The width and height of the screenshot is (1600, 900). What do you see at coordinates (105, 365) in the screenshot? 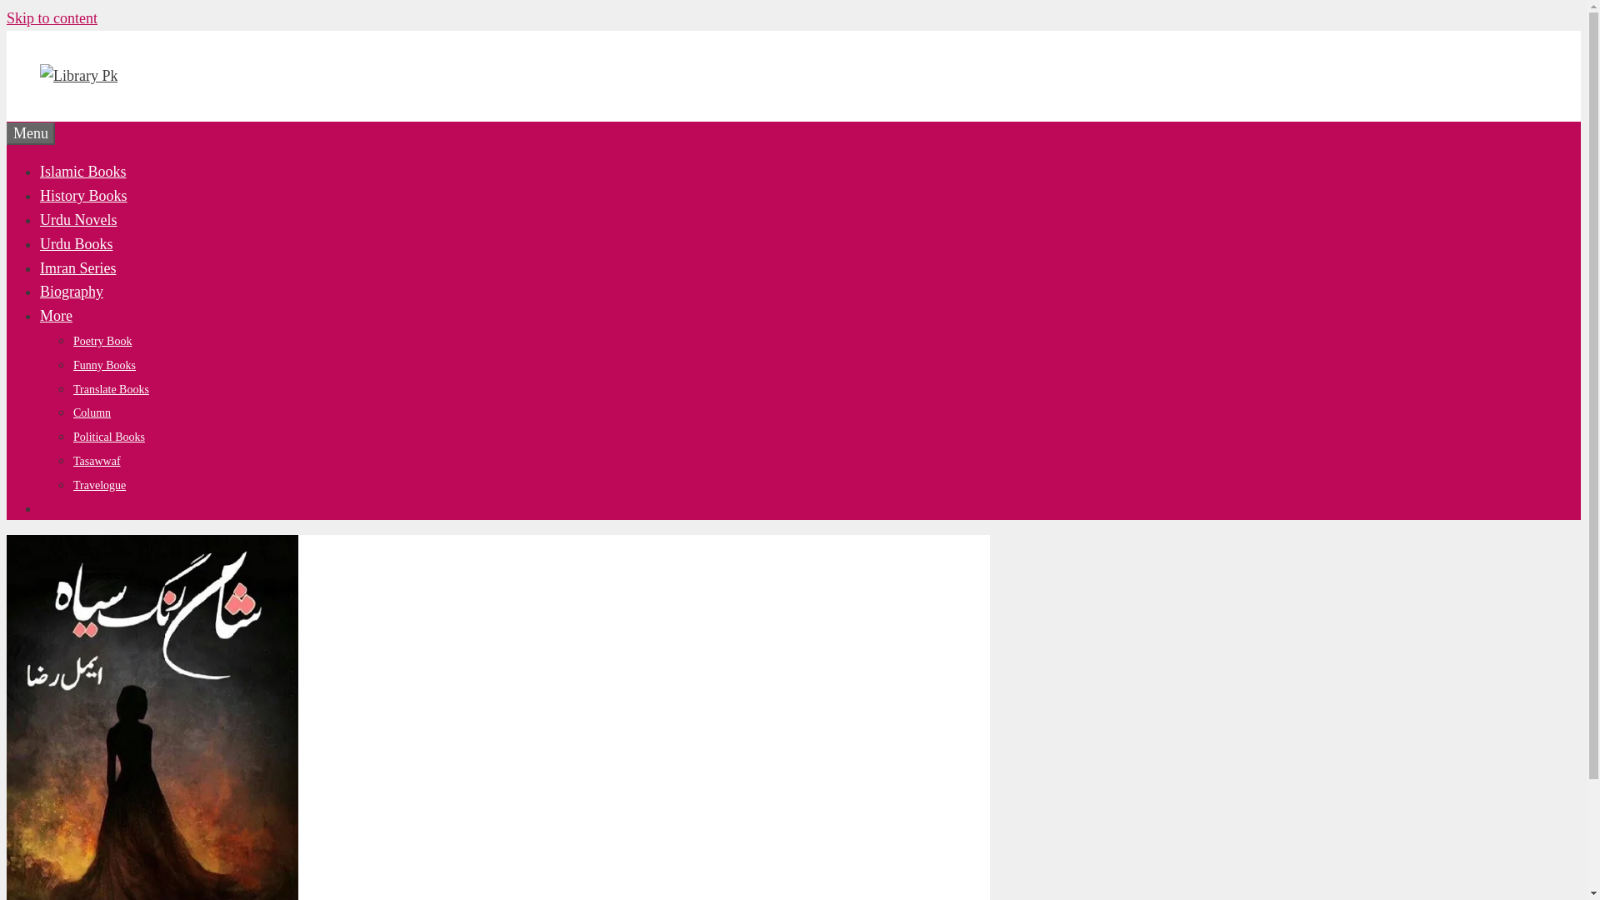
I see `Funny Books` at bounding box center [105, 365].